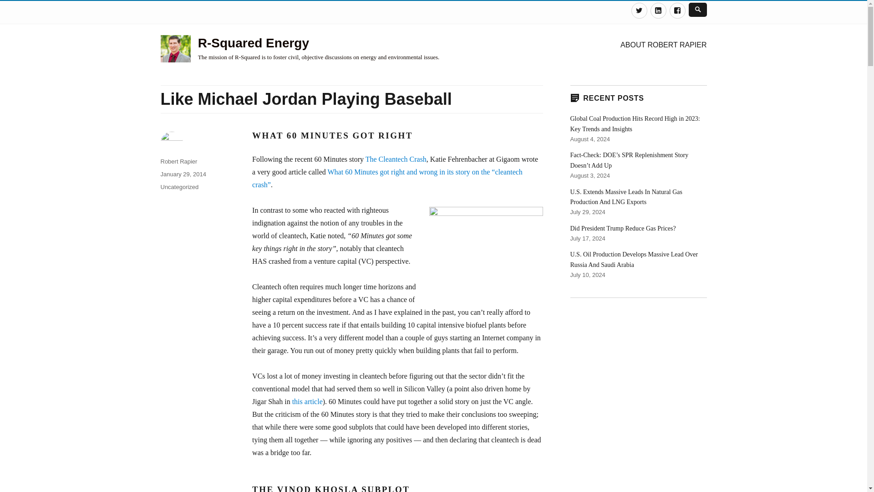 This screenshot has height=492, width=874. I want to click on Linkedin, so click(658, 11).